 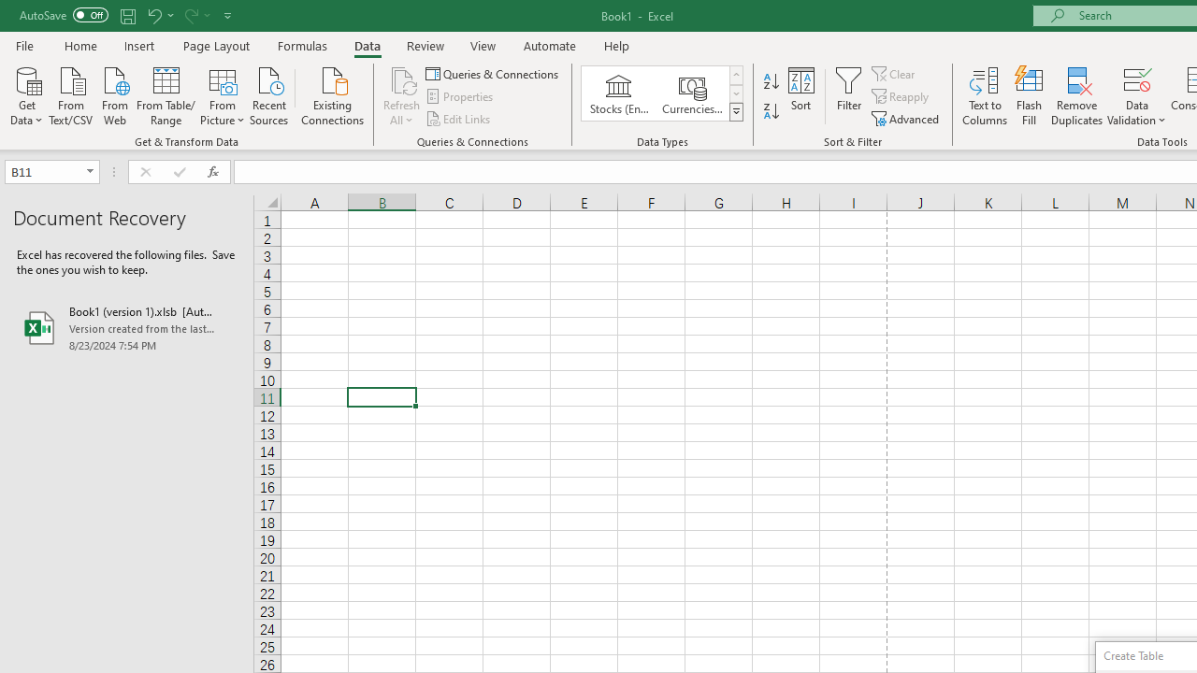 What do you see at coordinates (223, 94) in the screenshot?
I see `From Picture` at bounding box center [223, 94].